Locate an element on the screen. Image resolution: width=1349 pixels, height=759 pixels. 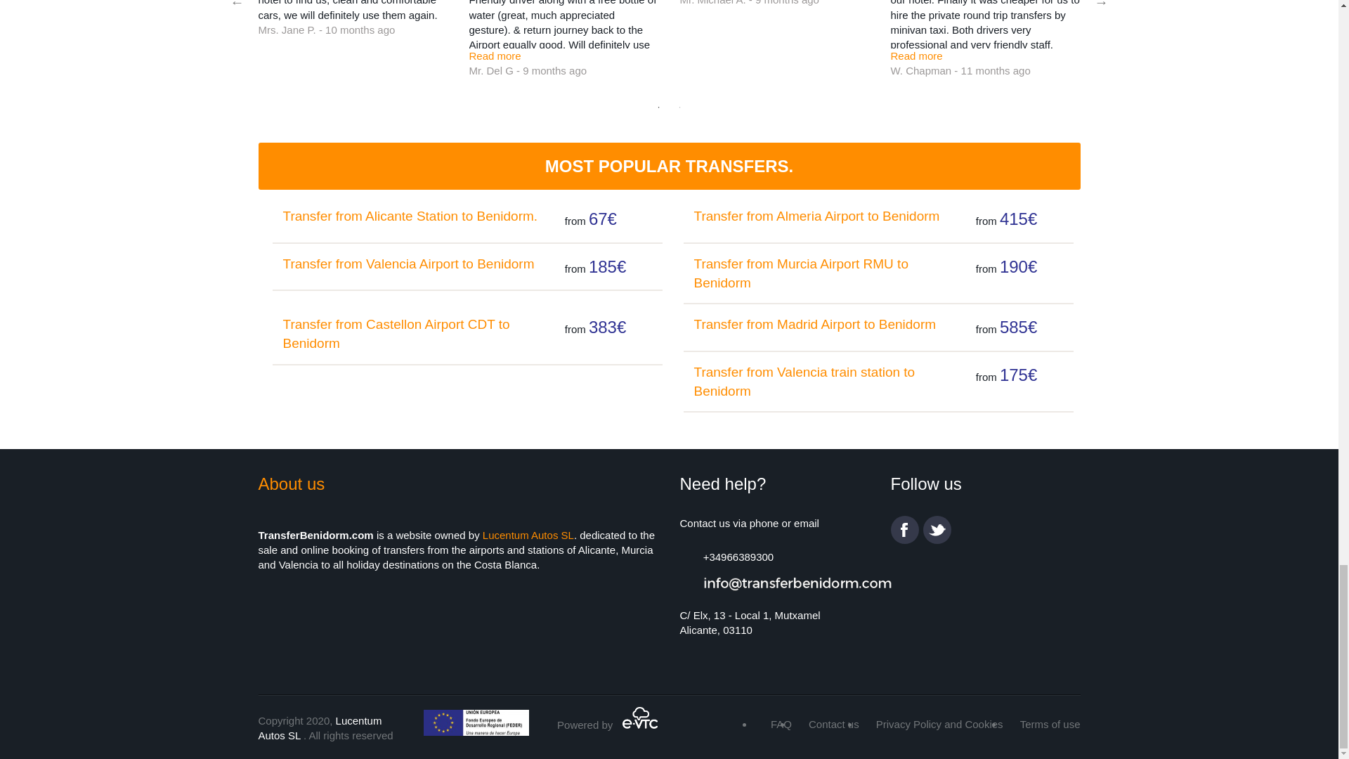
Read more is located at coordinates (495, 56).